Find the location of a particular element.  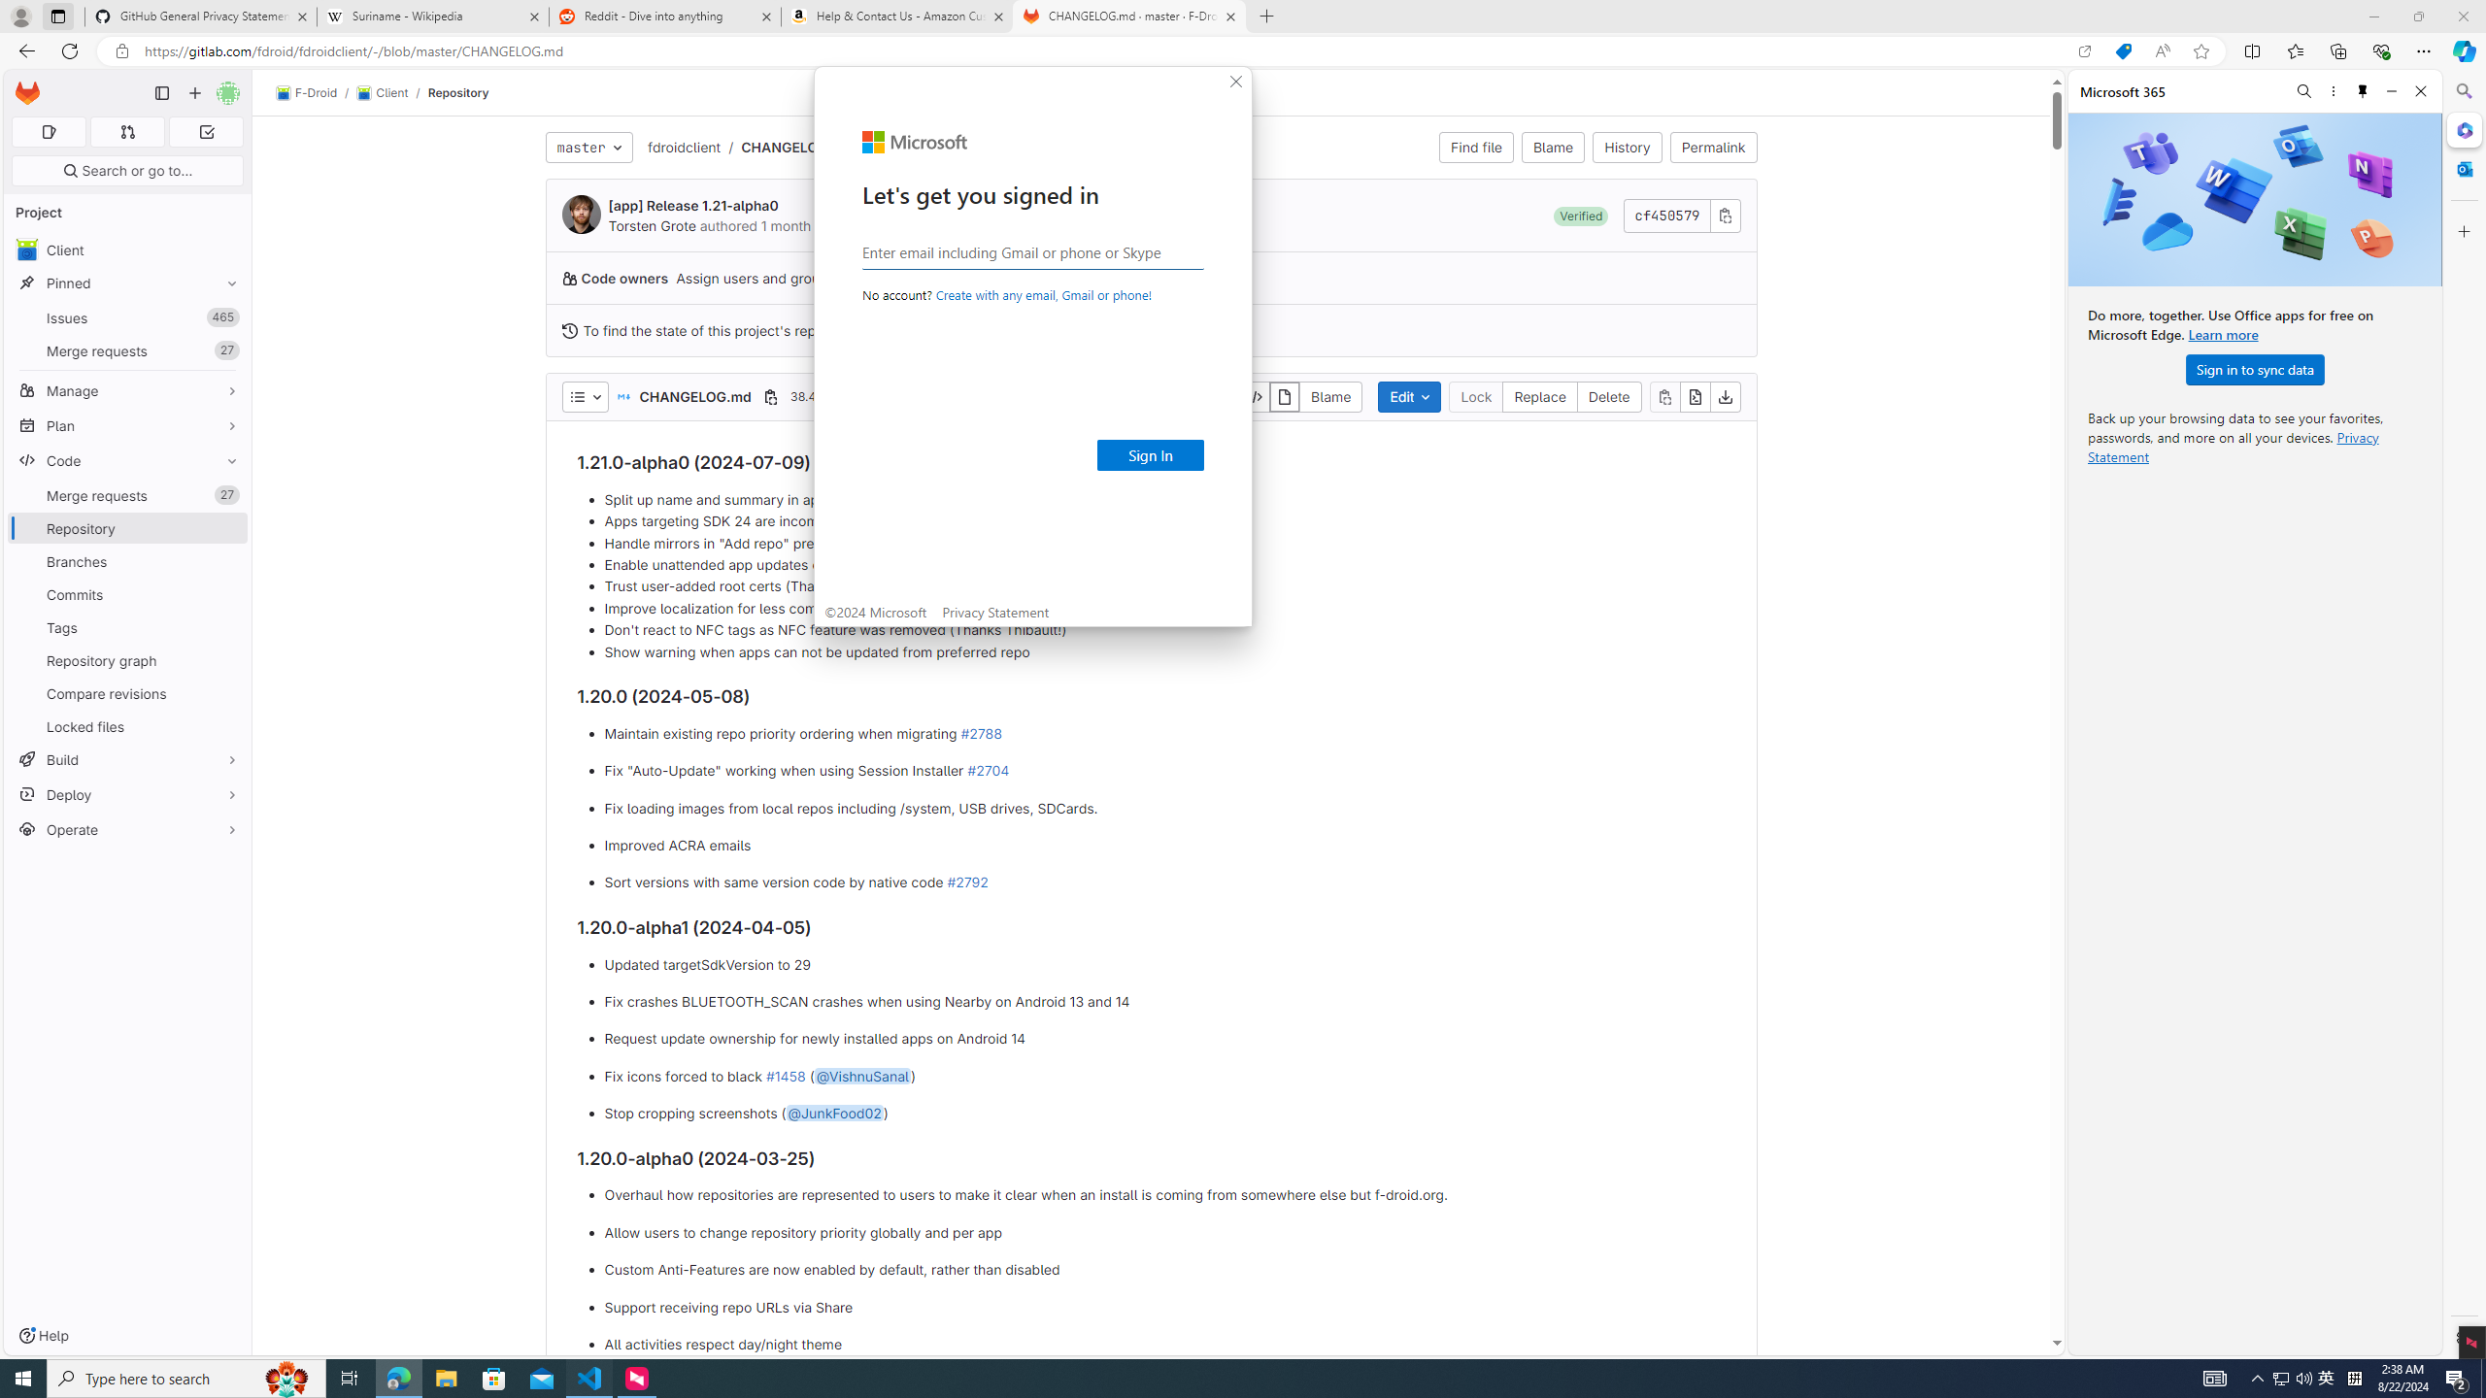

File is located at coordinates (51, 17).